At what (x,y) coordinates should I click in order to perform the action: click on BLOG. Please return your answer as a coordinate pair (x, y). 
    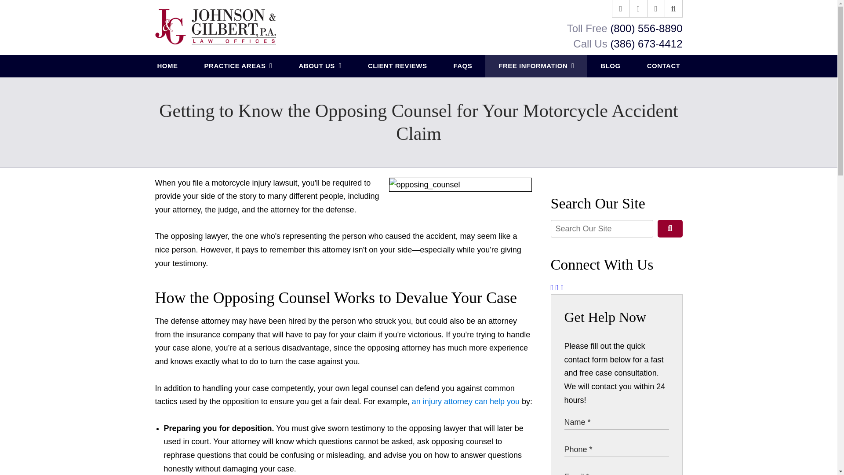
    Looking at the image, I should click on (610, 66).